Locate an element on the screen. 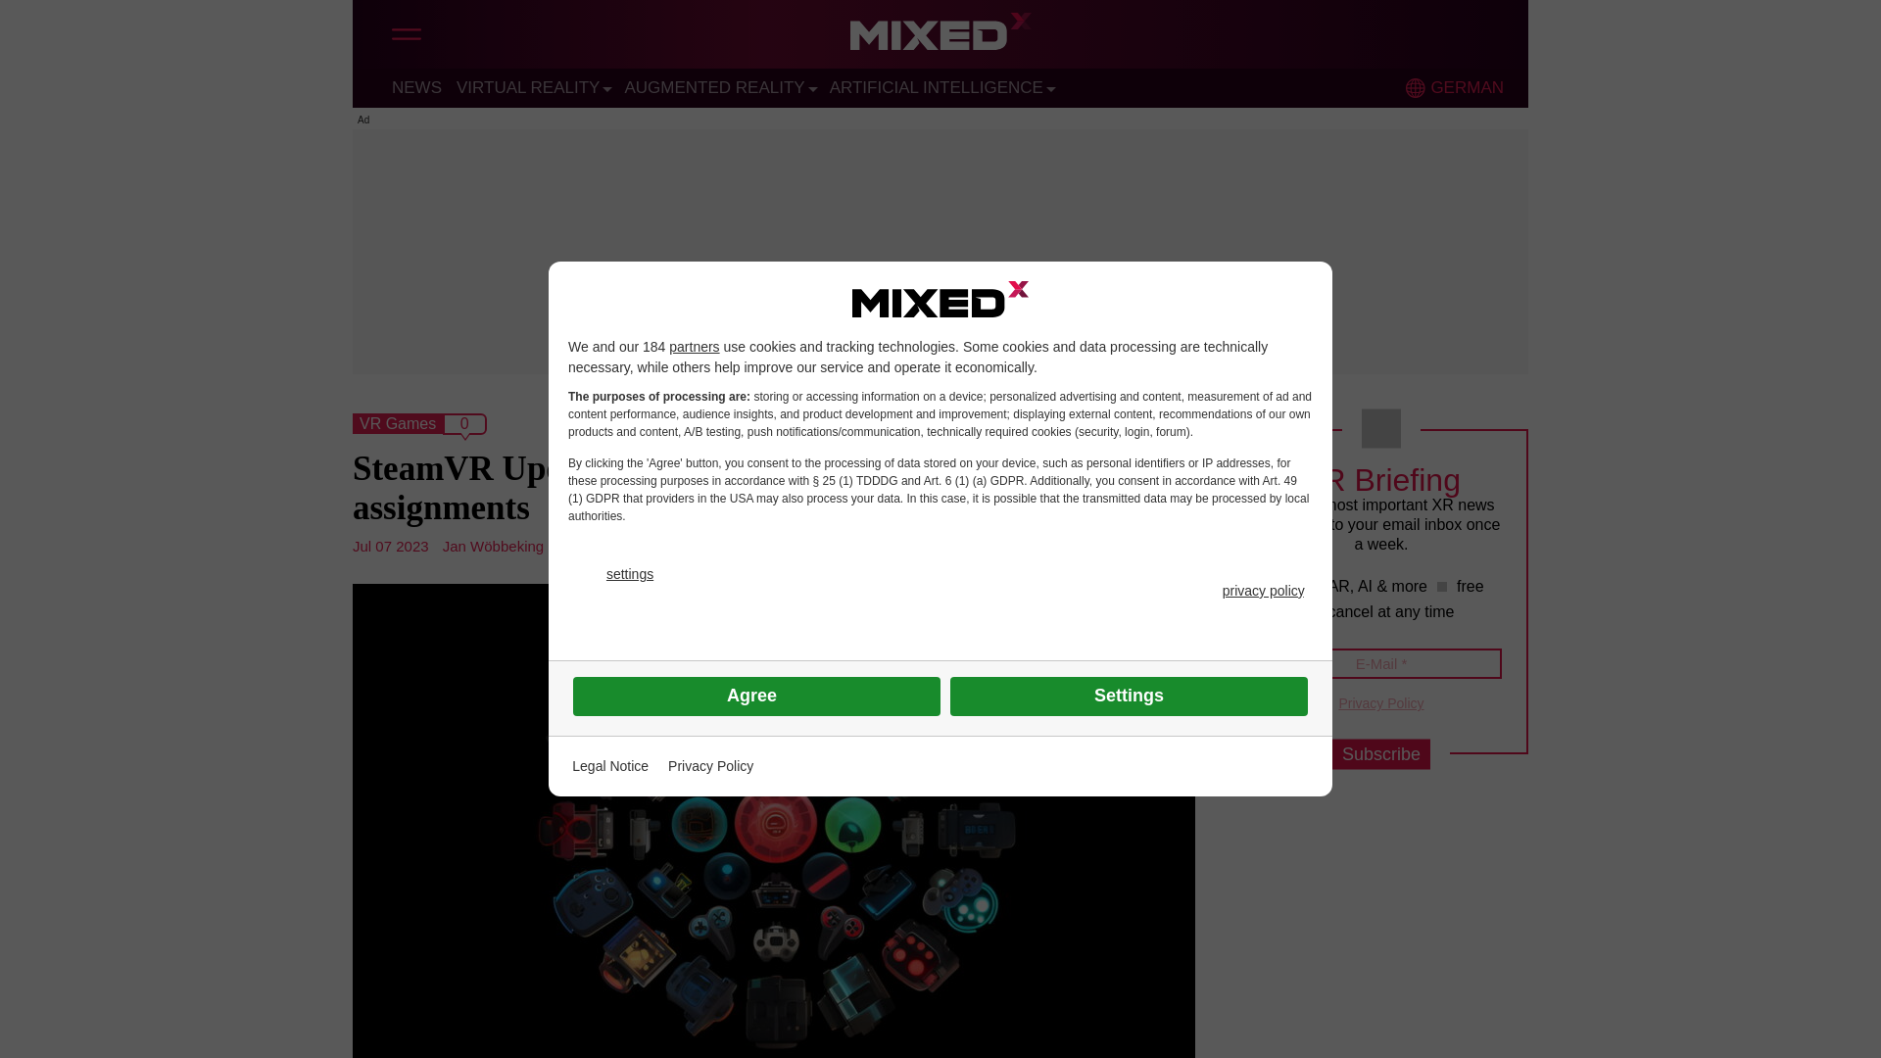 This screenshot has height=1058, width=1881. Subscribe is located at coordinates (1380, 754).